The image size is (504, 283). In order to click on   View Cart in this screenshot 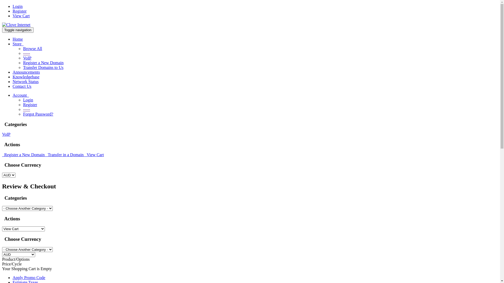, I will do `click(94, 155)`.